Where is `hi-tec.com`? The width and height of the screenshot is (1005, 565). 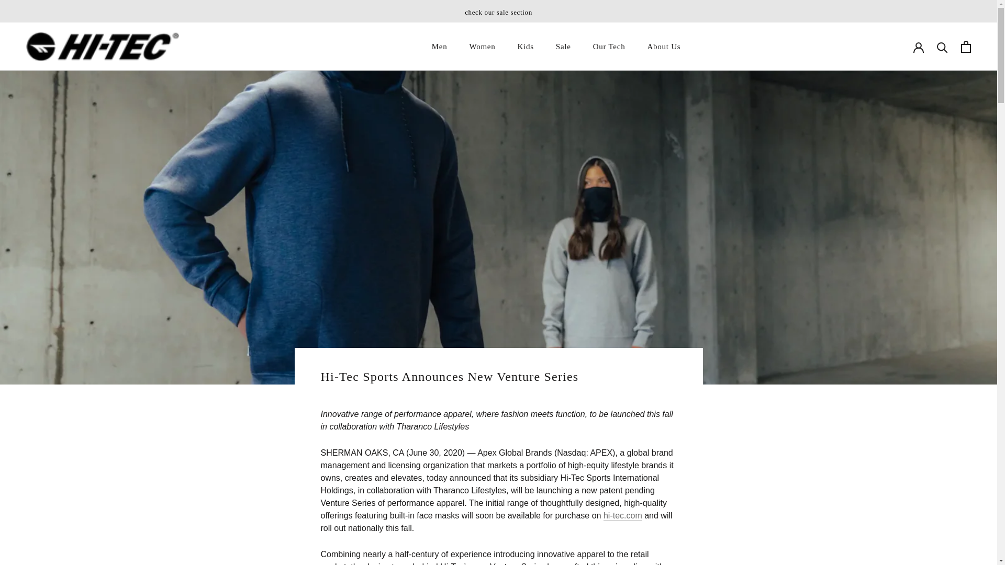
hi-tec.com is located at coordinates (563, 47).